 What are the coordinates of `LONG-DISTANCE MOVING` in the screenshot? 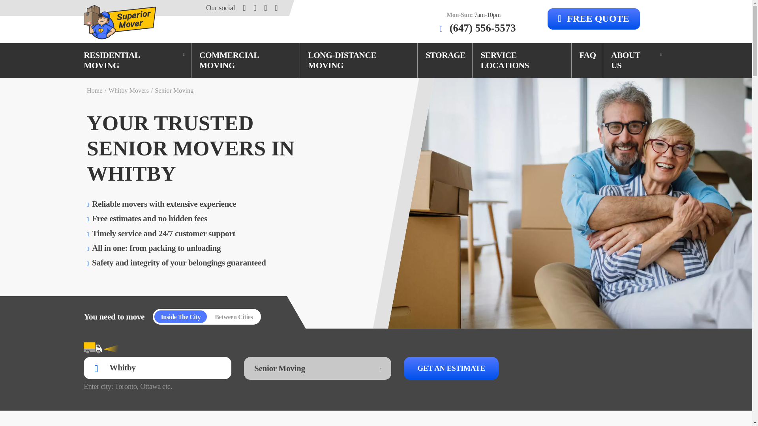 It's located at (358, 61).